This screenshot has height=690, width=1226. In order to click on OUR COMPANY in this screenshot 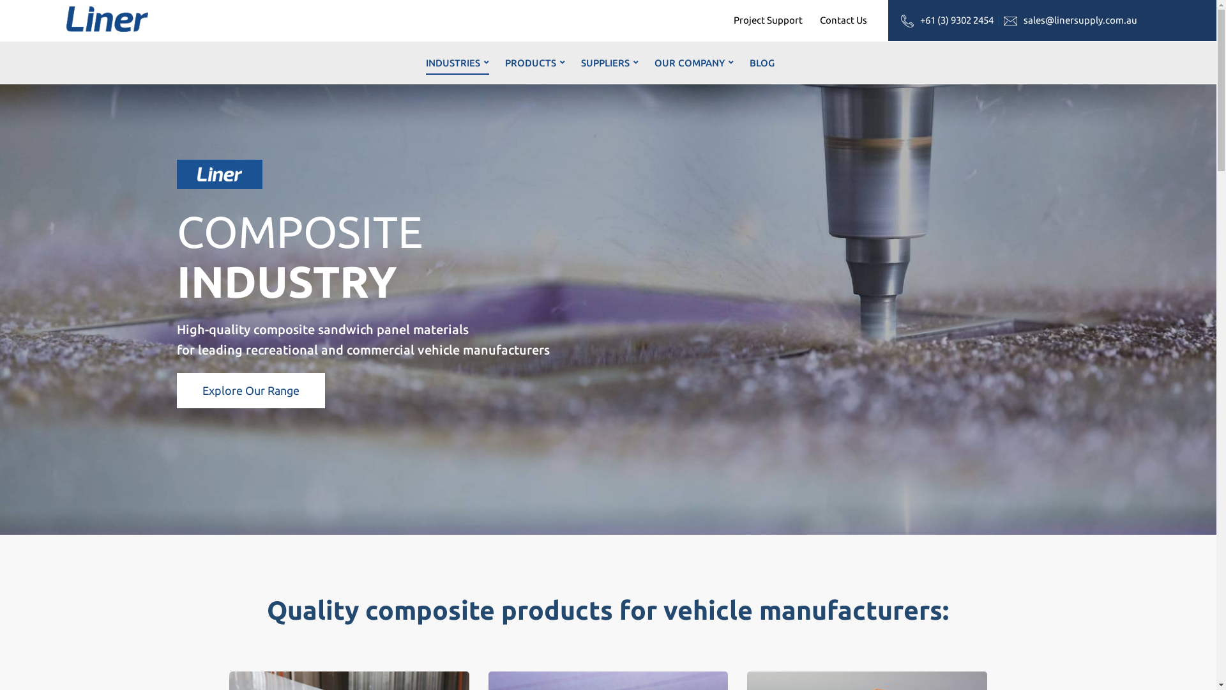, I will do `click(694, 63)`.